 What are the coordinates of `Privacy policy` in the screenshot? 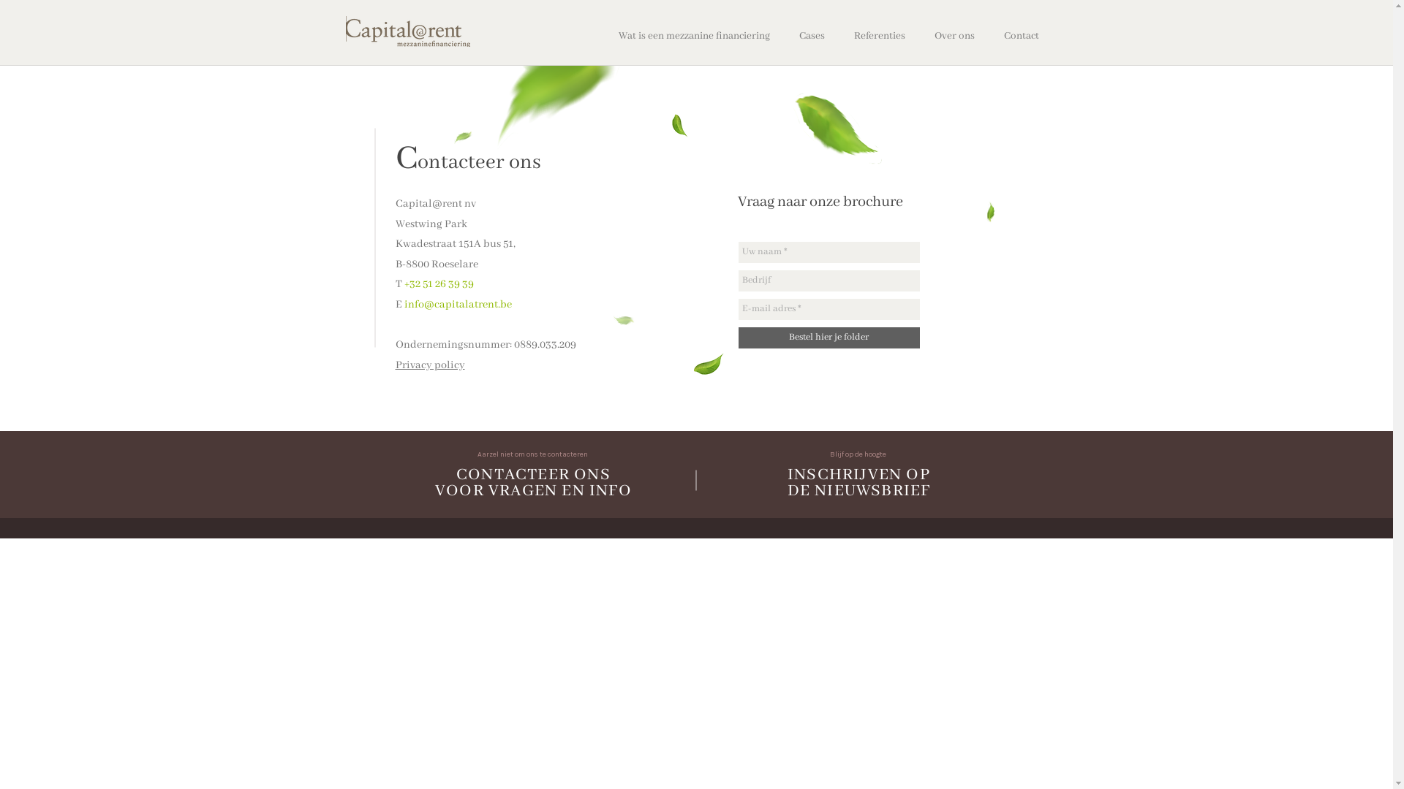 It's located at (430, 365).